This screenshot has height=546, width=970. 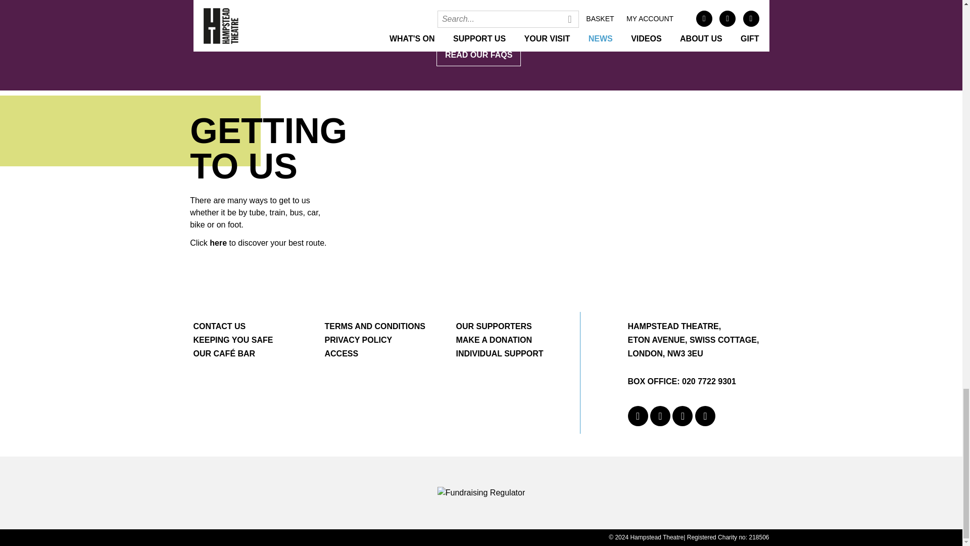 What do you see at coordinates (358, 340) in the screenshot?
I see `PRIVACY POLICY` at bounding box center [358, 340].